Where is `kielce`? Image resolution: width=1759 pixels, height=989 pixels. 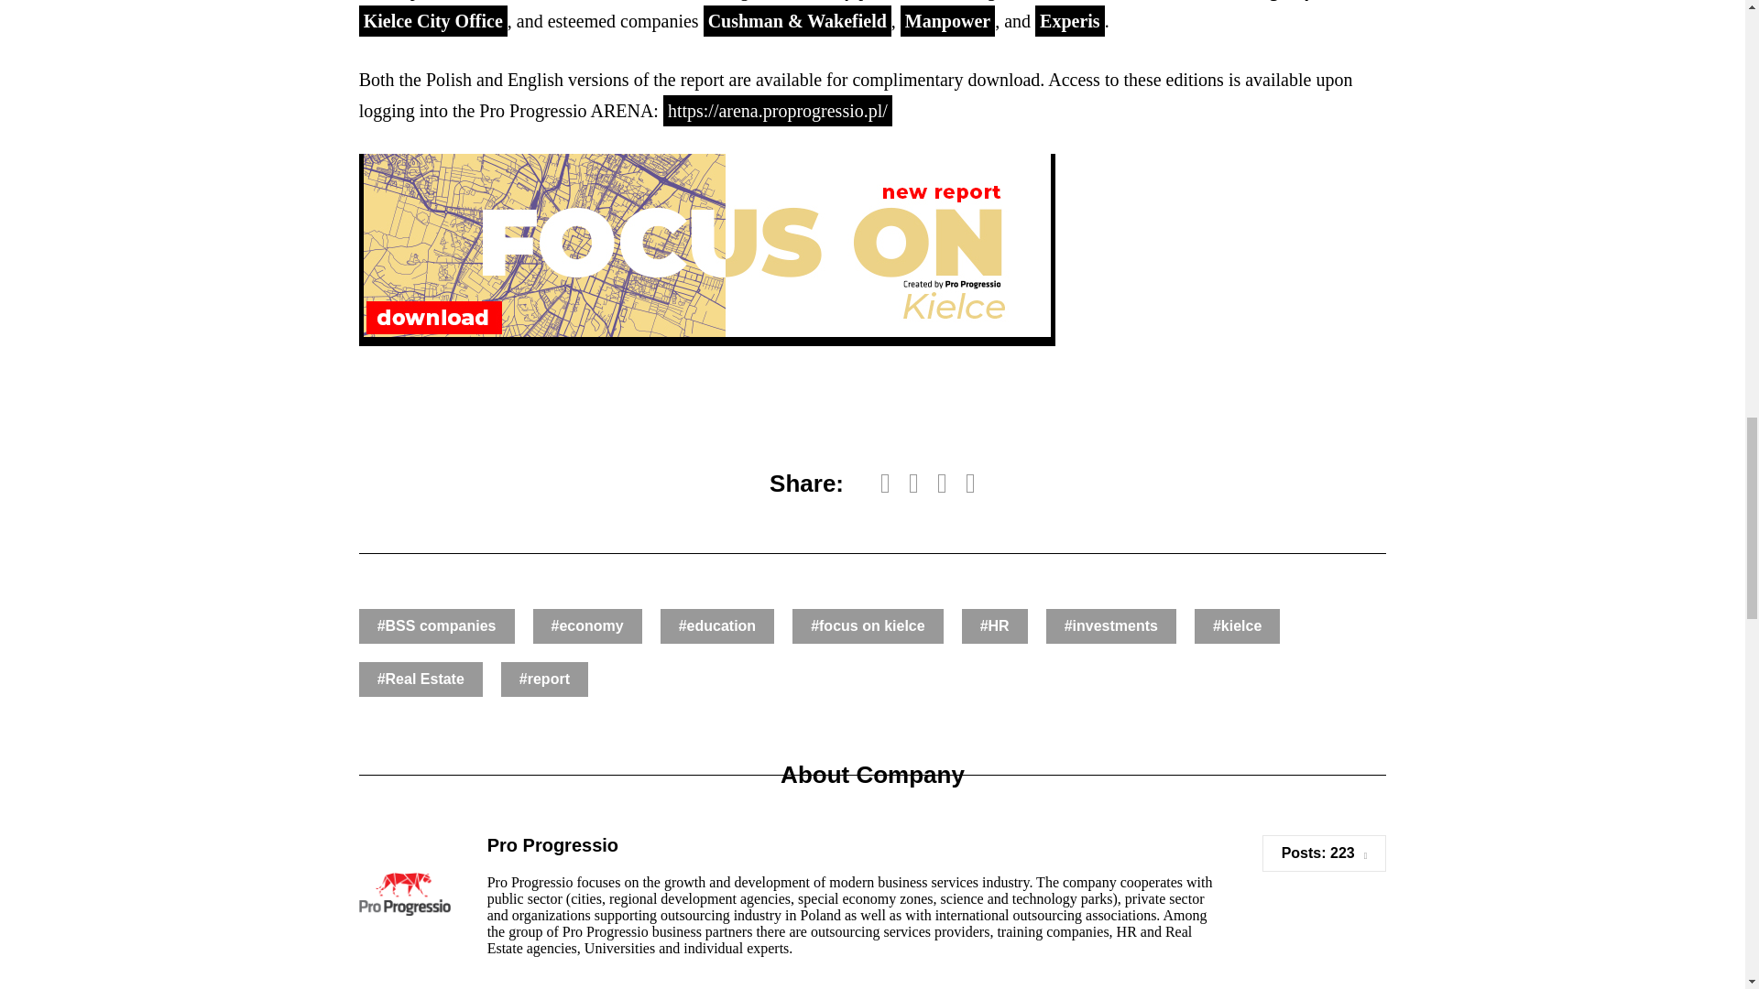 kielce is located at coordinates (1237, 626).